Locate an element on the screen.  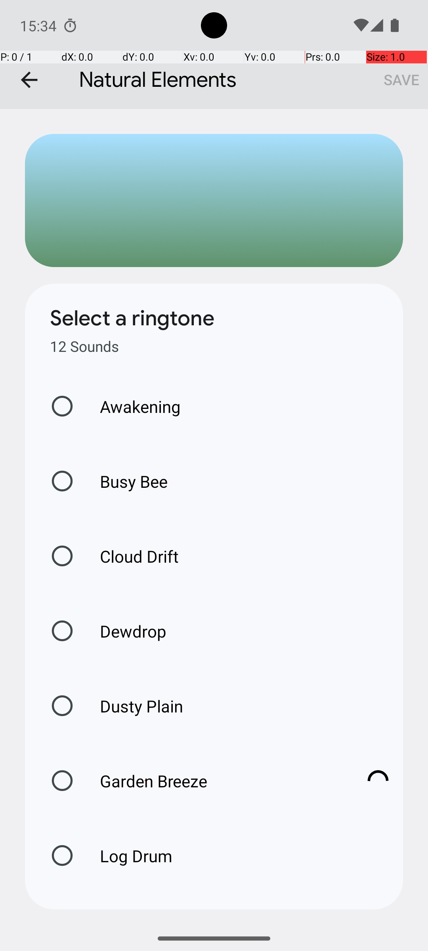
Dewdrop is located at coordinates (125, 631).